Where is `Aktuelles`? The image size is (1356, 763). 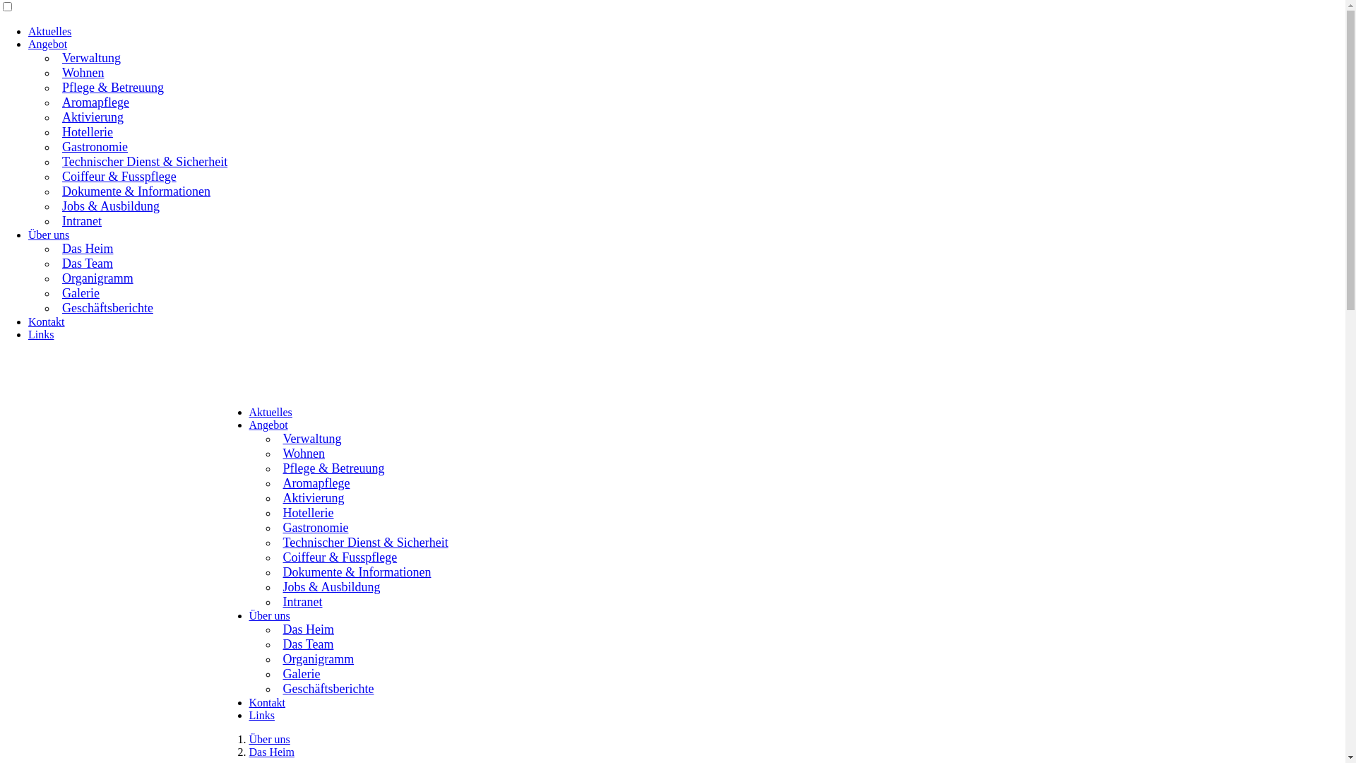 Aktuelles is located at coordinates (49, 31).